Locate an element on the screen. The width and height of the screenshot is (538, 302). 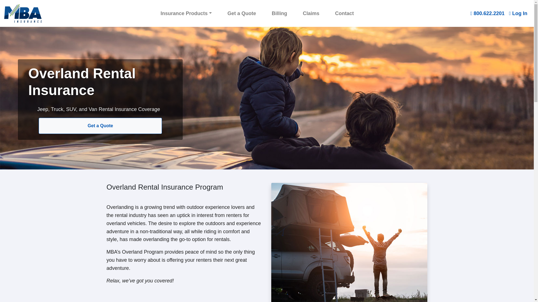
Insurance Products is located at coordinates (186, 13).